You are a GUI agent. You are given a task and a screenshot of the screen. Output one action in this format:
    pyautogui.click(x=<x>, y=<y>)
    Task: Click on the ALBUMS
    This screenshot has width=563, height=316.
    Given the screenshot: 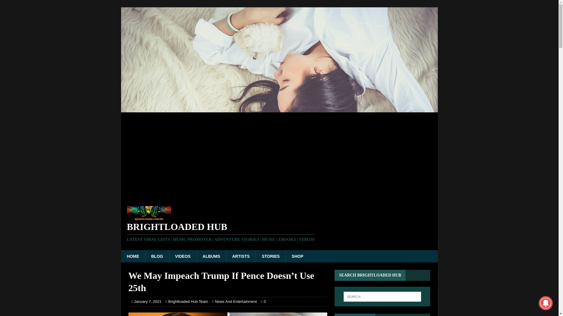 What is the action you would take?
    pyautogui.click(x=211, y=256)
    